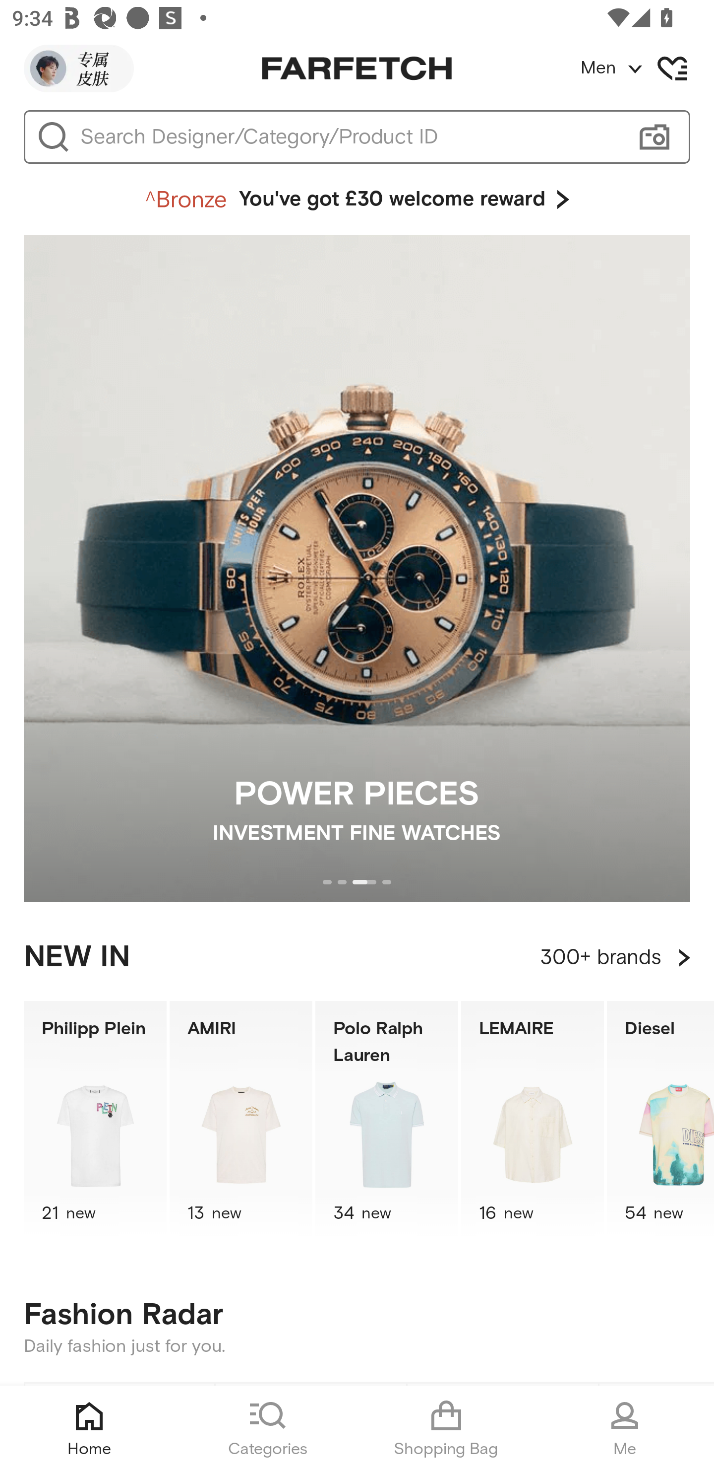  Describe the element at coordinates (268, 1427) in the screenshot. I see `Categories` at that location.